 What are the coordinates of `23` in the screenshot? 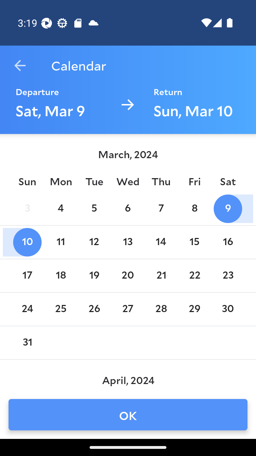 It's located at (228, 276).